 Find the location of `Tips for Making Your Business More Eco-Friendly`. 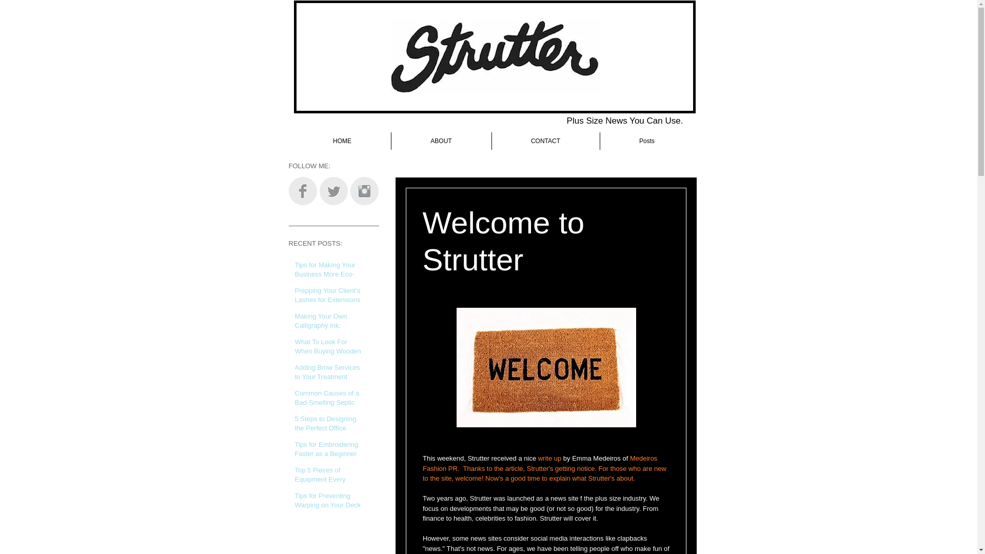

Tips for Making Your Business More Eco-Friendly is located at coordinates (328, 276).